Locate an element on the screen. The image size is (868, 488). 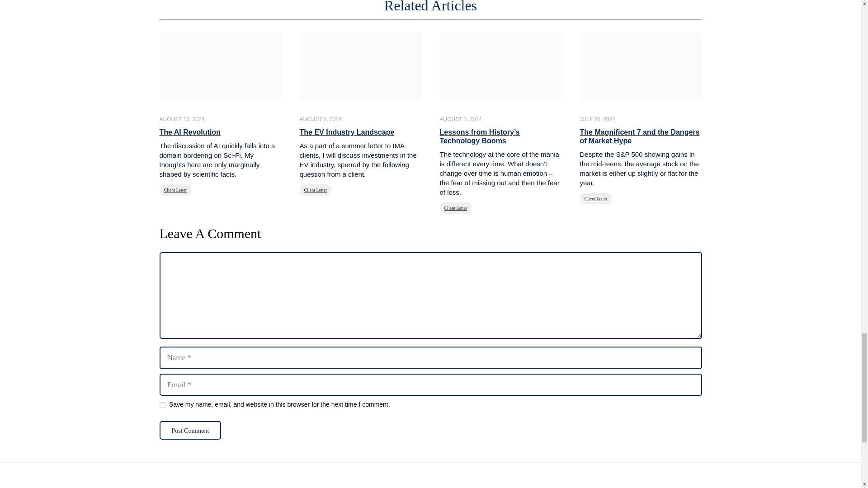
Client Letter is located at coordinates (175, 190).